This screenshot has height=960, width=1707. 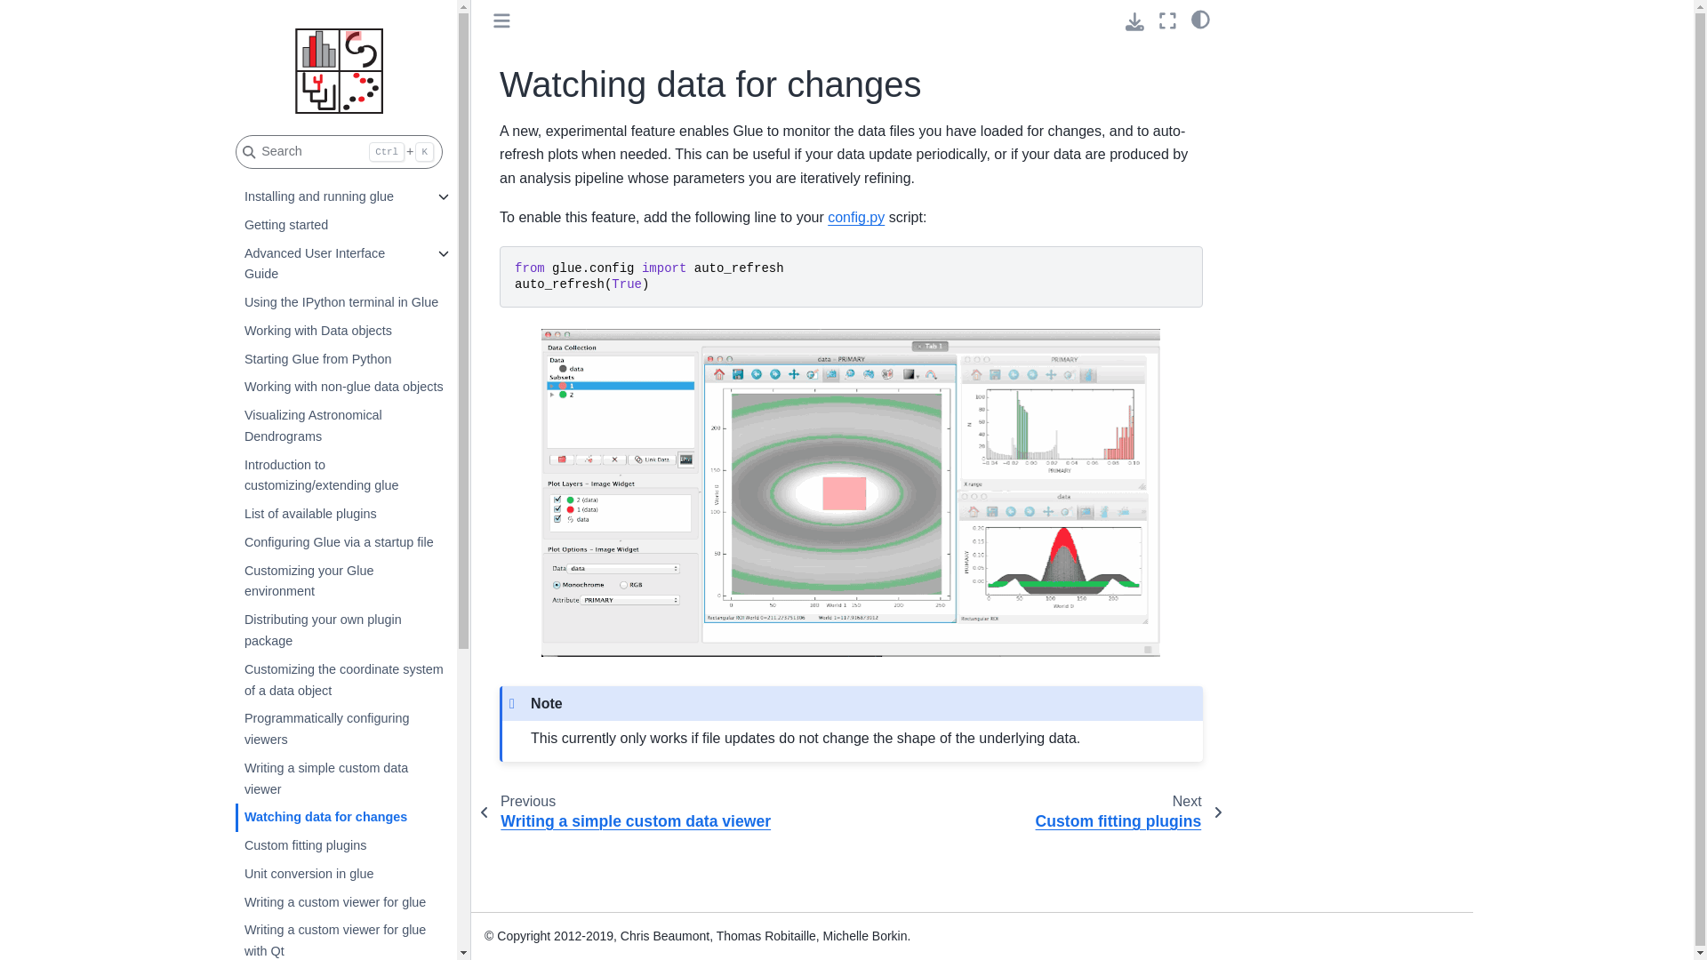 I want to click on Advanced User Interface Guide, so click(x=331, y=265).